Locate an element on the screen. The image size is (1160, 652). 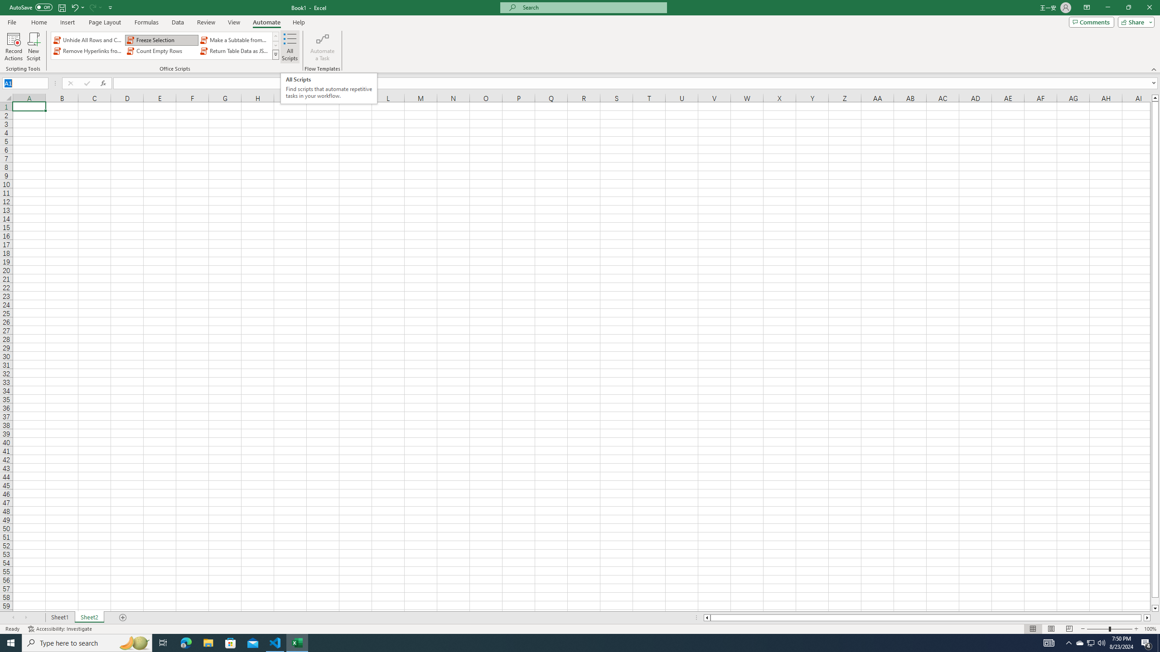
Formula Bar is located at coordinates (637, 83).